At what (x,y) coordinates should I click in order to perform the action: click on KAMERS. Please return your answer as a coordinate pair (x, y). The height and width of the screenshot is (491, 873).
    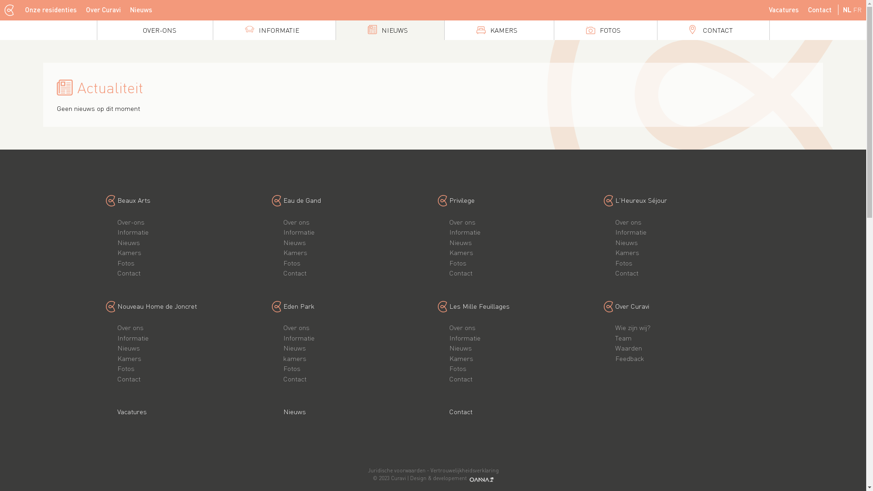
    Looking at the image, I should click on (499, 30).